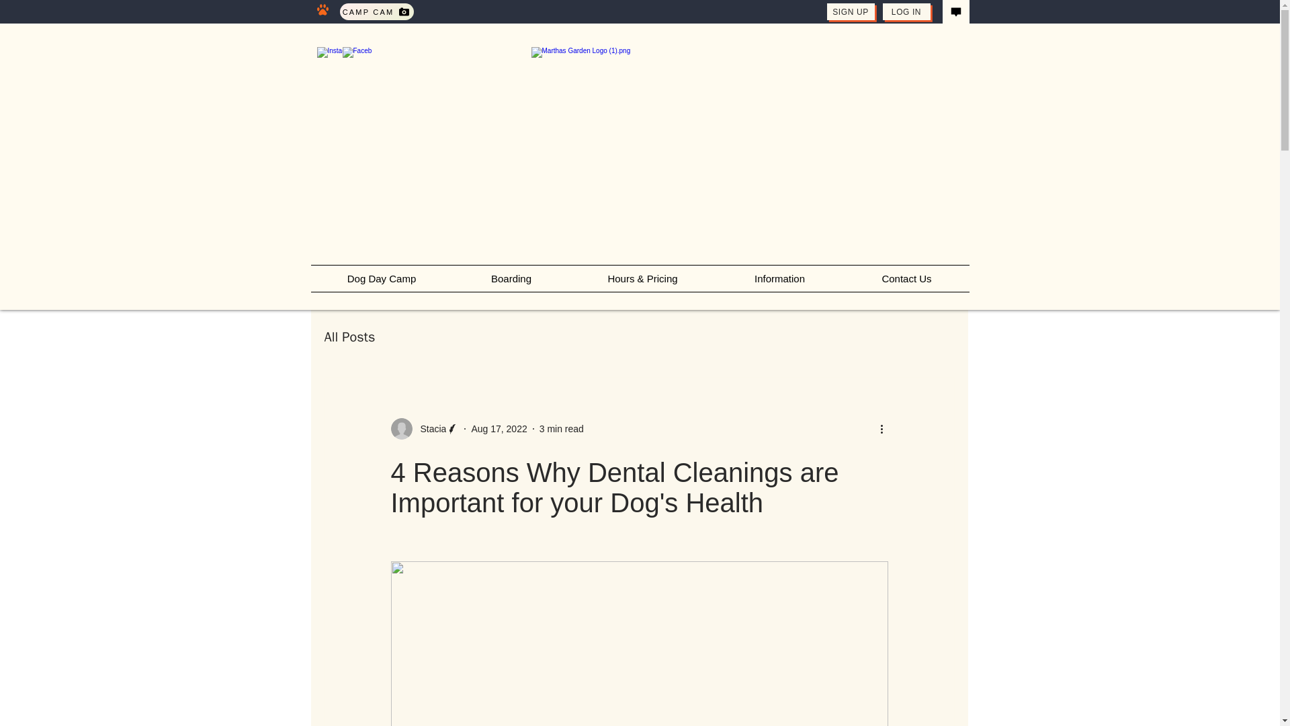 The height and width of the screenshot is (726, 1290). Describe the element at coordinates (906, 278) in the screenshot. I see `Contact Us` at that location.